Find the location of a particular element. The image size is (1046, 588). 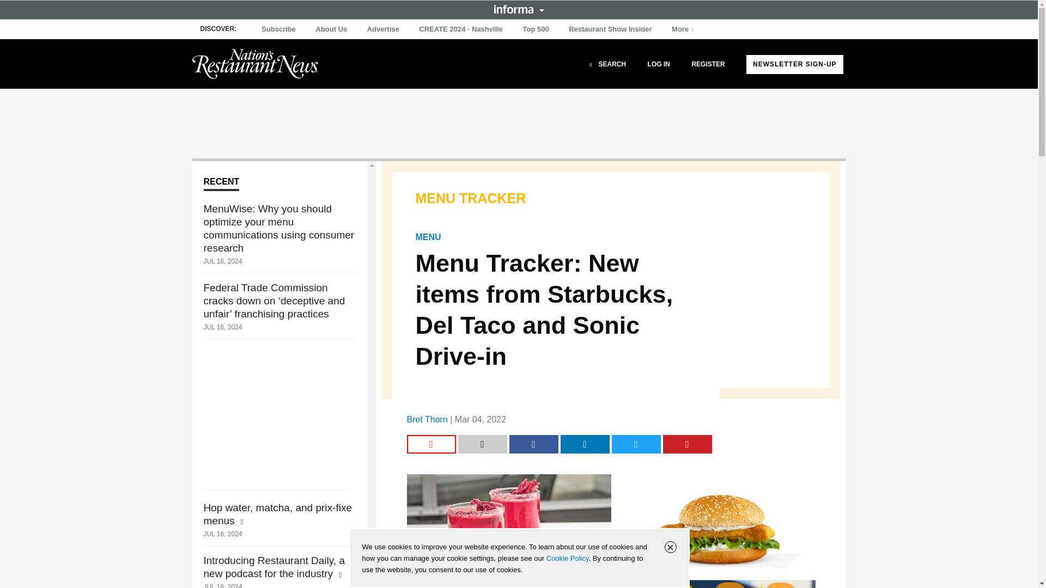

3rd party ad content is located at coordinates (518, 123).